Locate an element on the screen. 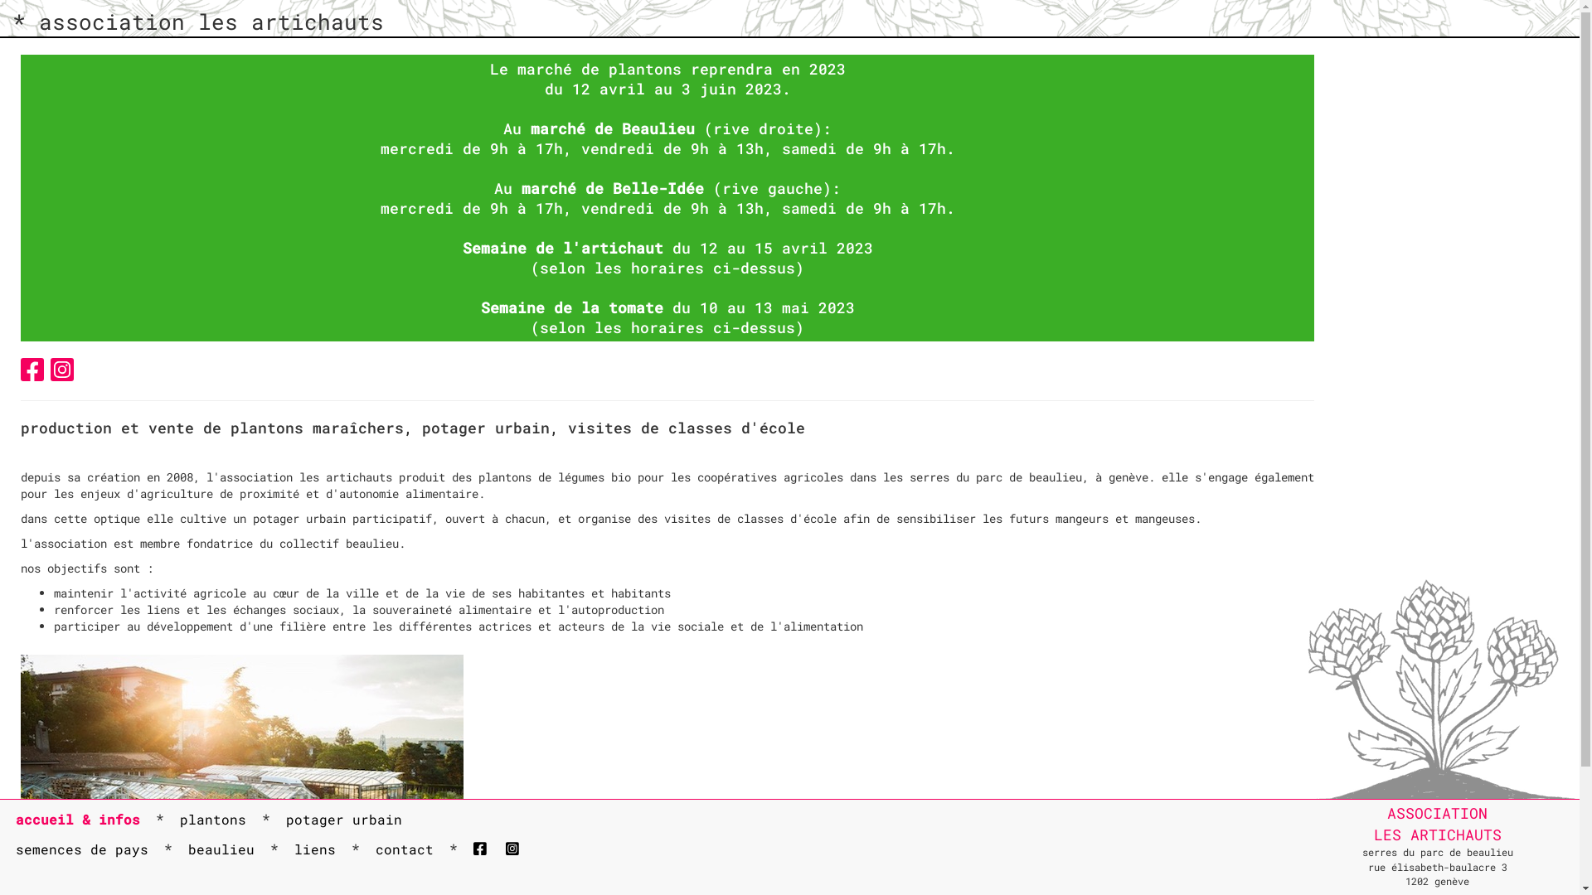 The height and width of the screenshot is (895, 1592). potager urbain is located at coordinates (344, 820).